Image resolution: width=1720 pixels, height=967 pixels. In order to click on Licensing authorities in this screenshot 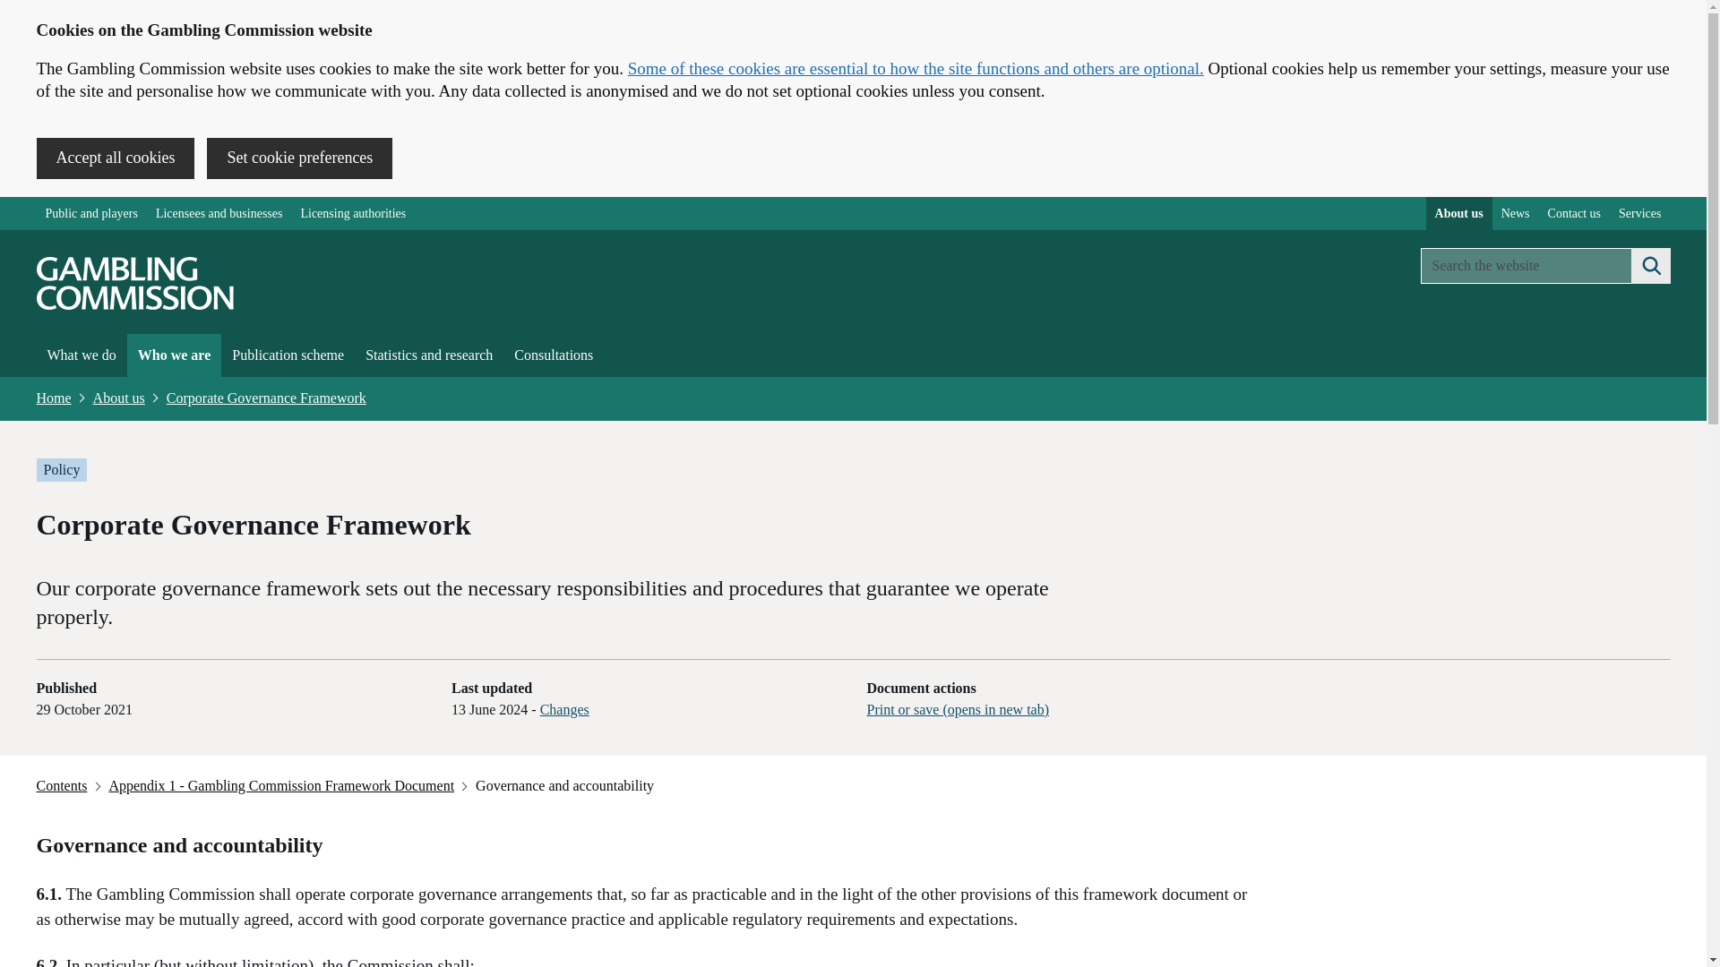, I will do `click(352, 213)`.